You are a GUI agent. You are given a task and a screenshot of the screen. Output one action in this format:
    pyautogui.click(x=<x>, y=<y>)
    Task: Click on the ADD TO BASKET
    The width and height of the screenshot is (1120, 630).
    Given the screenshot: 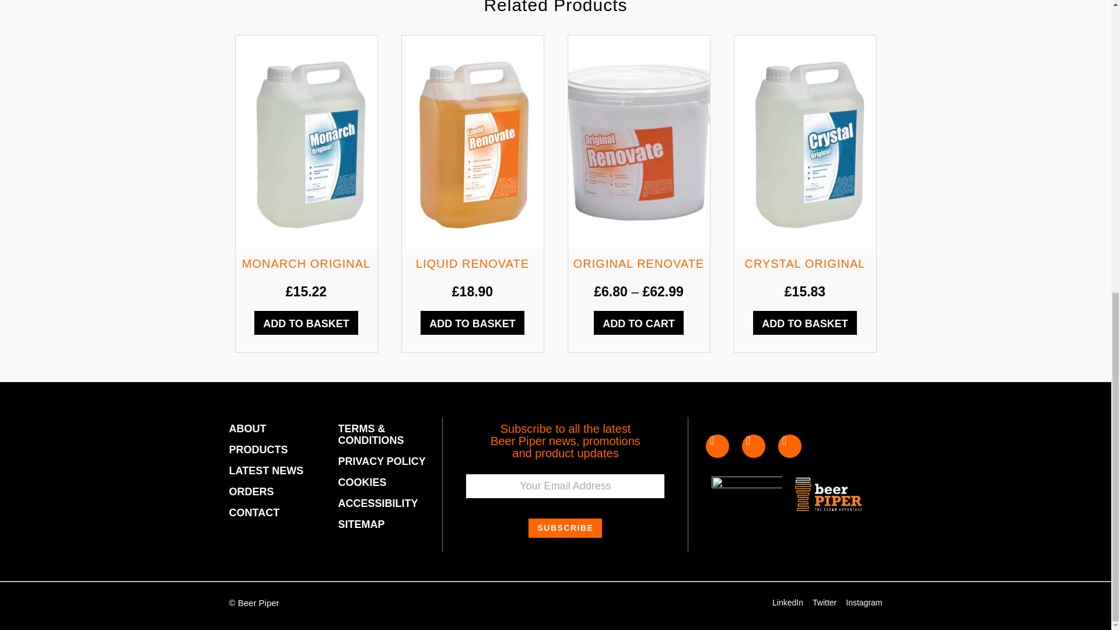 What is the action you would take?
    pyautogui.click(x=306, y=323)
    